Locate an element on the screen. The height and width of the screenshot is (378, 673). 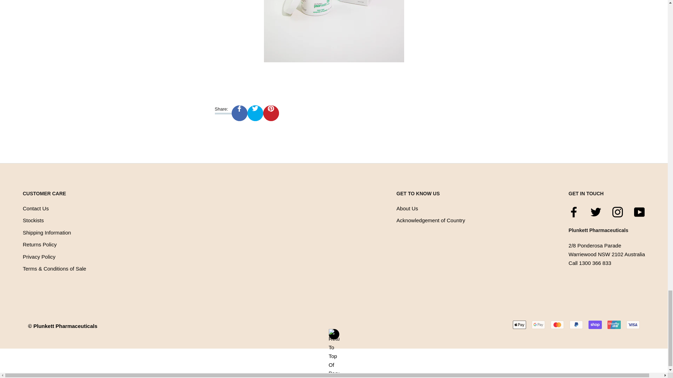
Visa is located at coordinates (633, 324).